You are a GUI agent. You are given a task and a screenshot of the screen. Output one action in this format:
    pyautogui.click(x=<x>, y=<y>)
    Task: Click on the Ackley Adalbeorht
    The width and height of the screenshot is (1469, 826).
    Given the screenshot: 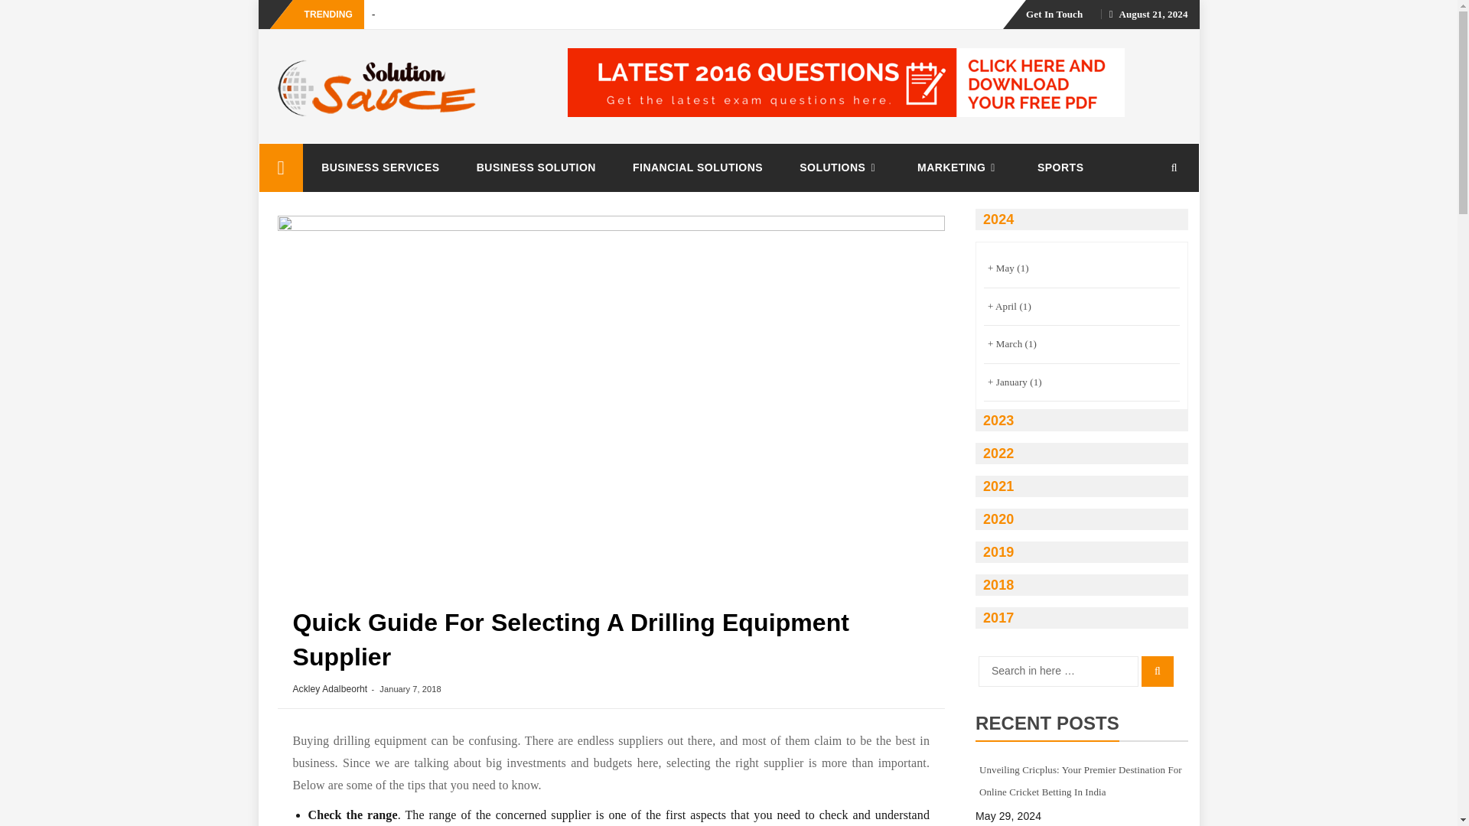 What is the action you would take?
    pyautogui.click(x=330, y=689)
    